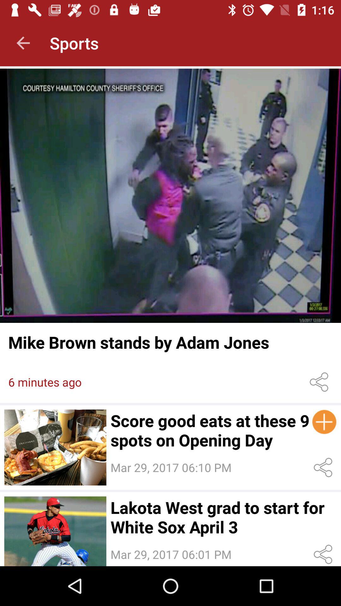 This screenshot has width=341, height=606. I want to click on it is not interact with the above video, so click(55, 531).